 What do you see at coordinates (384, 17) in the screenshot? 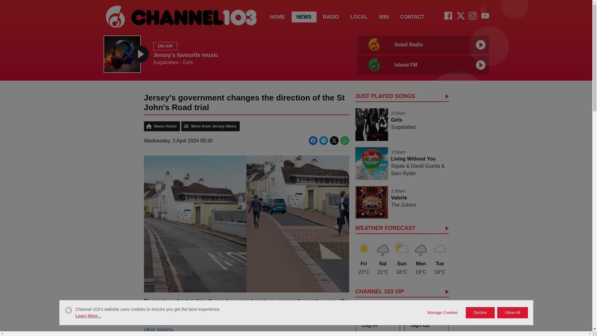
I see `HOME` at bounding box center [384, 17].